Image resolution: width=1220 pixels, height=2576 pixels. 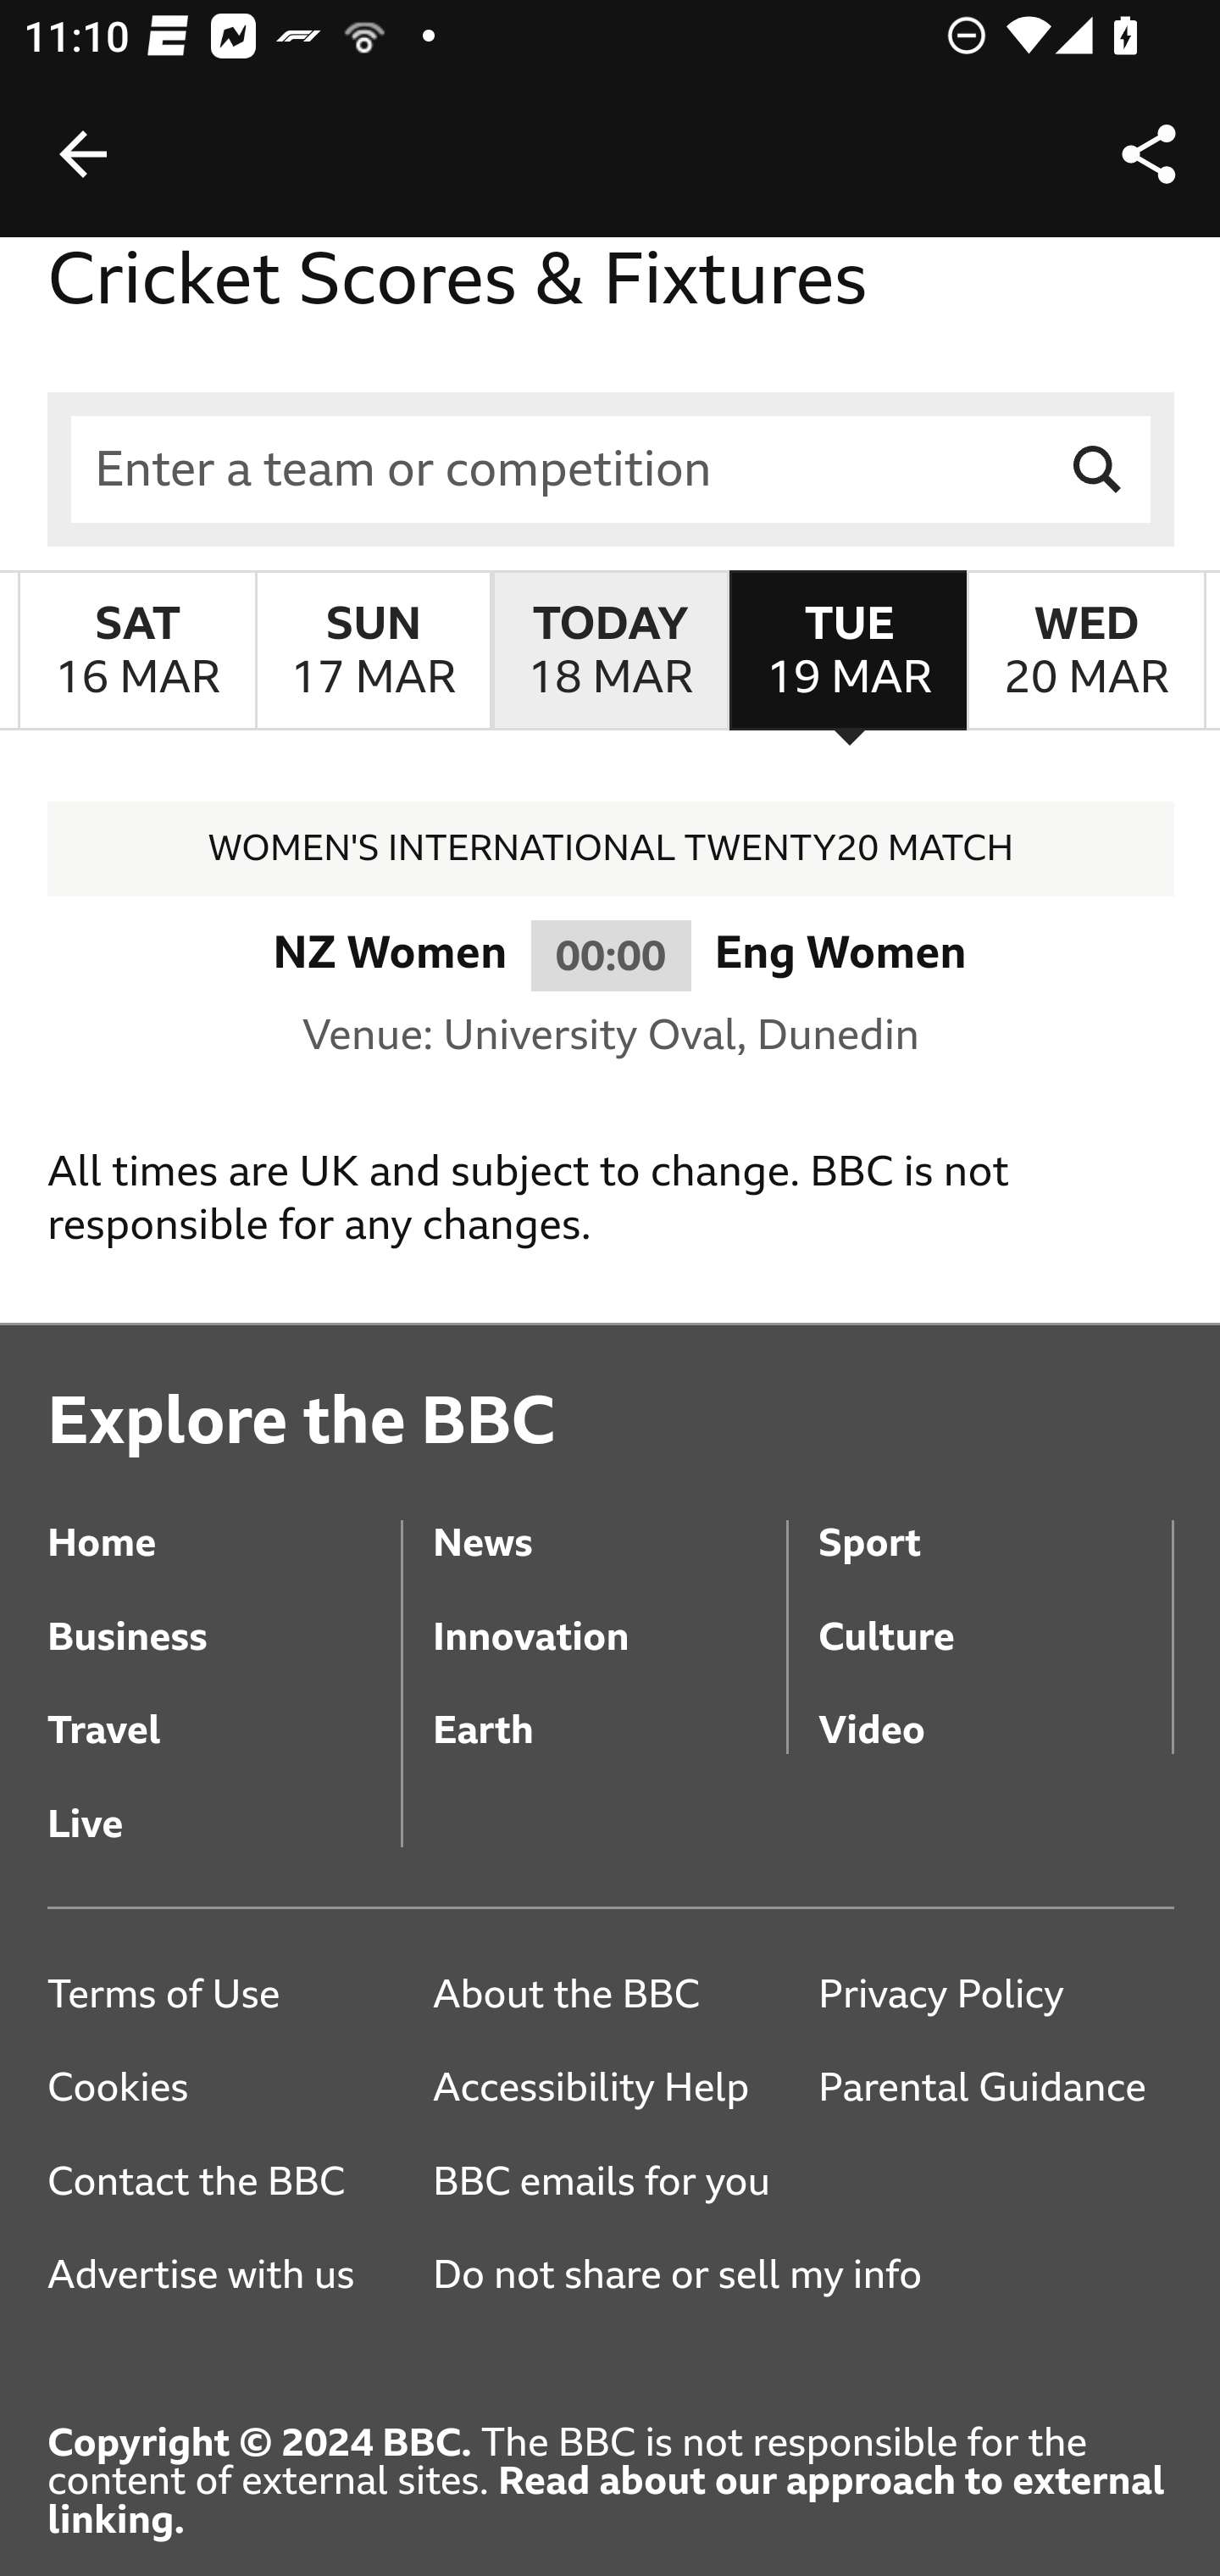 What do you see at coordinates (225, 1710) in the screenshot?
I see `Travel` at bounding box center [225, 1710].